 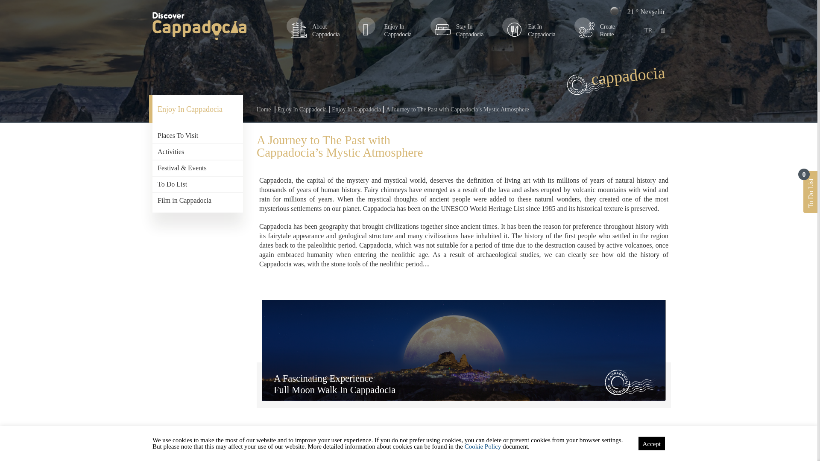 What do you see at coordinates (315, 30) in the screenshot?
I see `Enjoy In Cappadocia` at bounding box center [315, 30].